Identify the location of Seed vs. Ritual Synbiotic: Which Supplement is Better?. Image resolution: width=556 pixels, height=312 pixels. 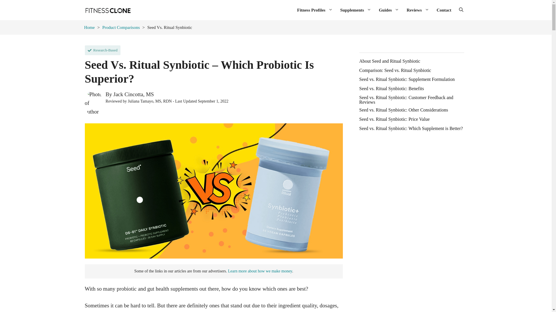
(411, 128).